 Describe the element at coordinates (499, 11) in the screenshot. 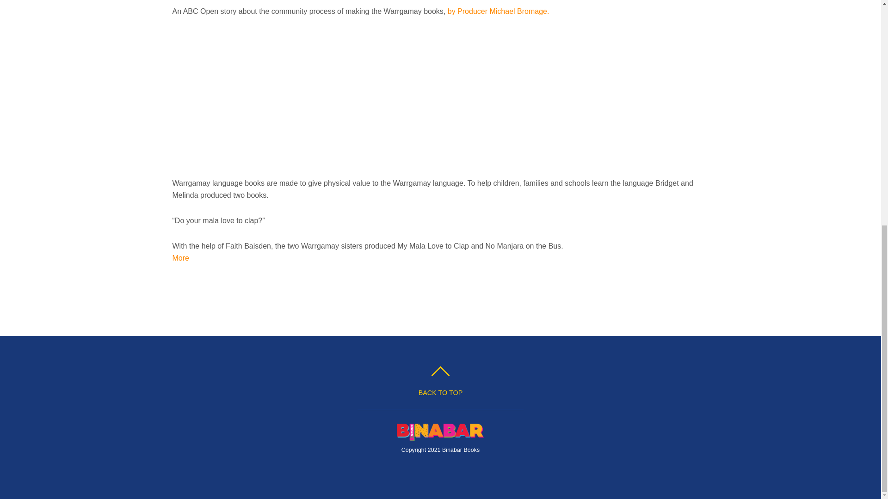

I see `ABC Open ` at that location.